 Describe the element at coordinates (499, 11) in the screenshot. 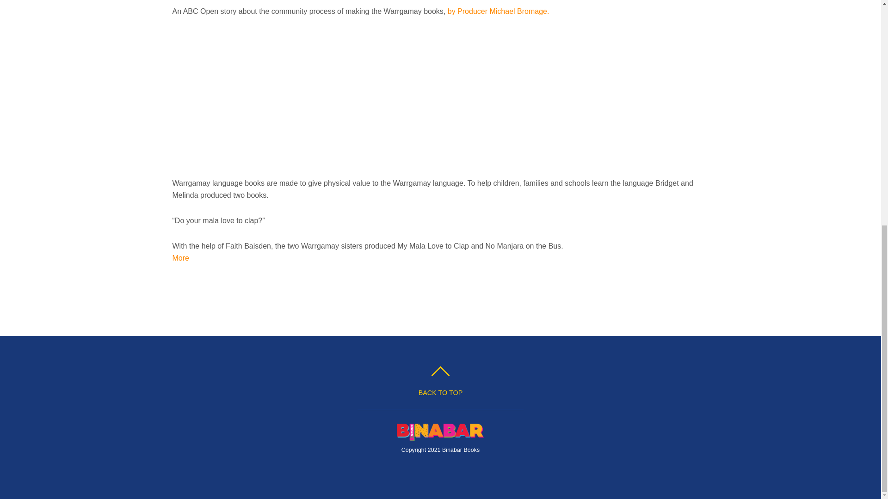

I see `ABC Open ` at that location.